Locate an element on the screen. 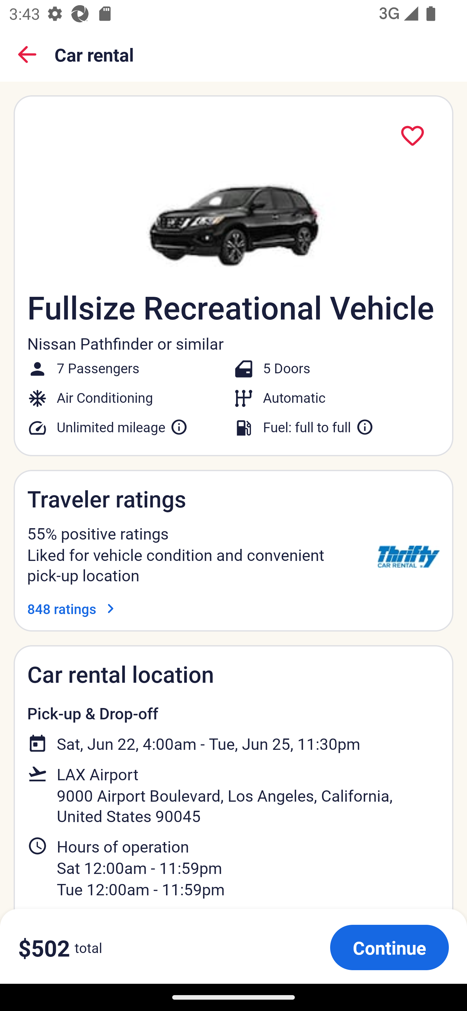  848 ratings 848 ratings Link is located at coordinates (73, 609).